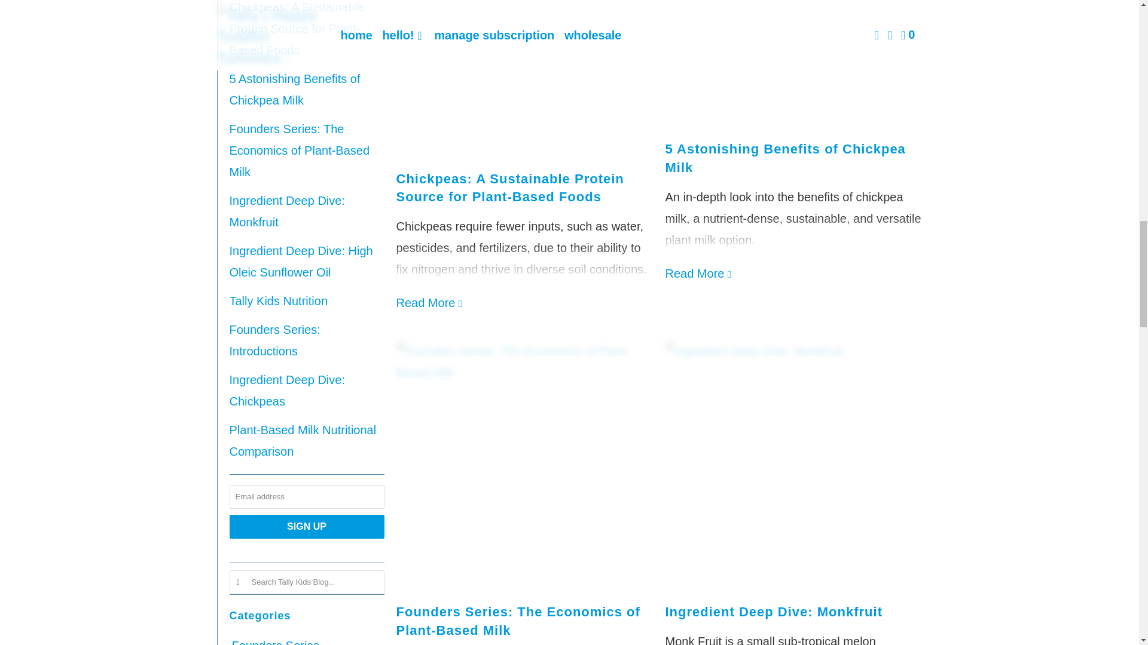 Image resolution: width=1148 pixels, height=645 pixels. Describe the element at coordinates (287, 211) in the screenshot. I see `Ingredient Deep Dive: Monkfruit` at that location.